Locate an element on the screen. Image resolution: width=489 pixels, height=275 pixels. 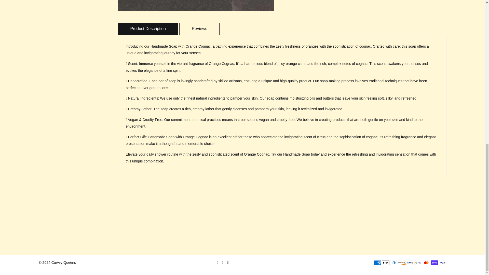
Apple Pay is located at coordinates (386, 263).